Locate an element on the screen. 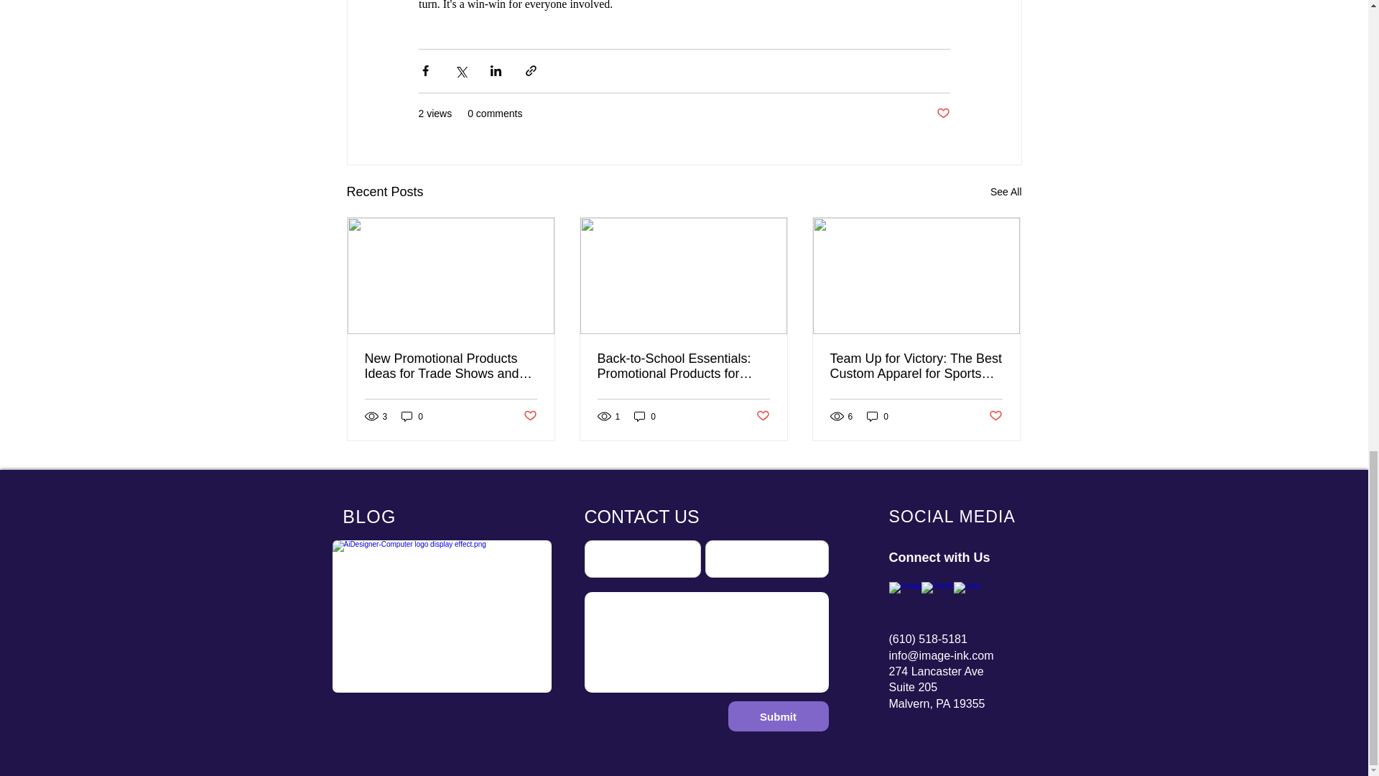 Image resolution: width=1379 pixels, height=776 pixels. See All is located at coordinates (1006, 191).